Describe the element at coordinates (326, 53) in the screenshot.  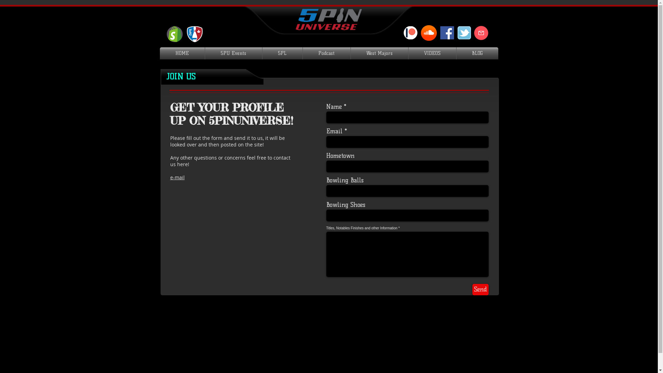
I see `Podcast` at that location.